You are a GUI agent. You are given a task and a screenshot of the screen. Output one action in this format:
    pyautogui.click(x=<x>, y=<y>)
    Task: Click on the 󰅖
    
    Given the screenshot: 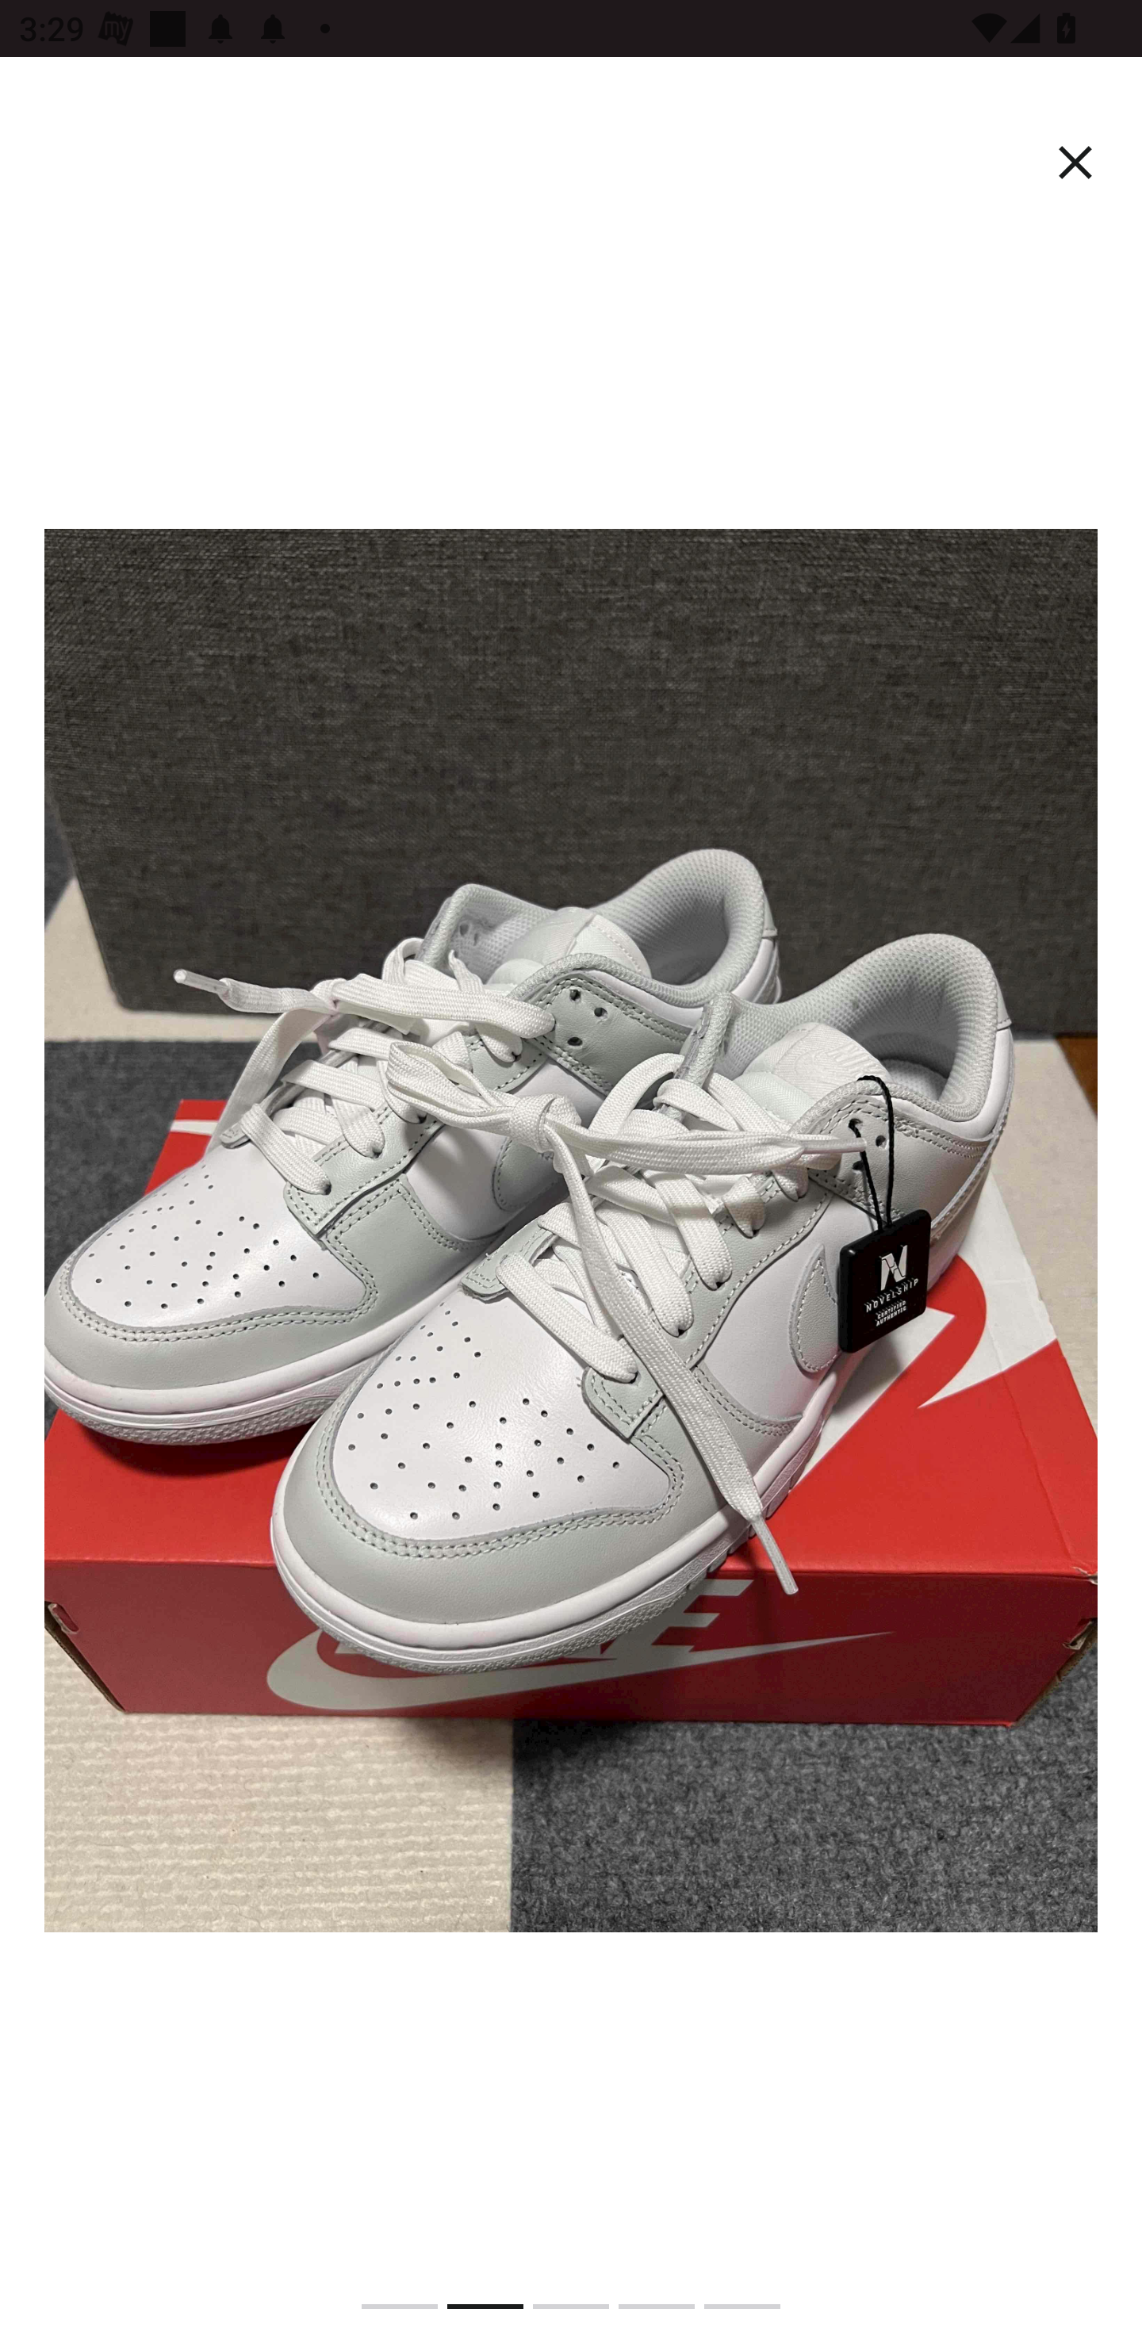 What is the action you would take?
    pyautogui.click(x=1075, y=163)
    